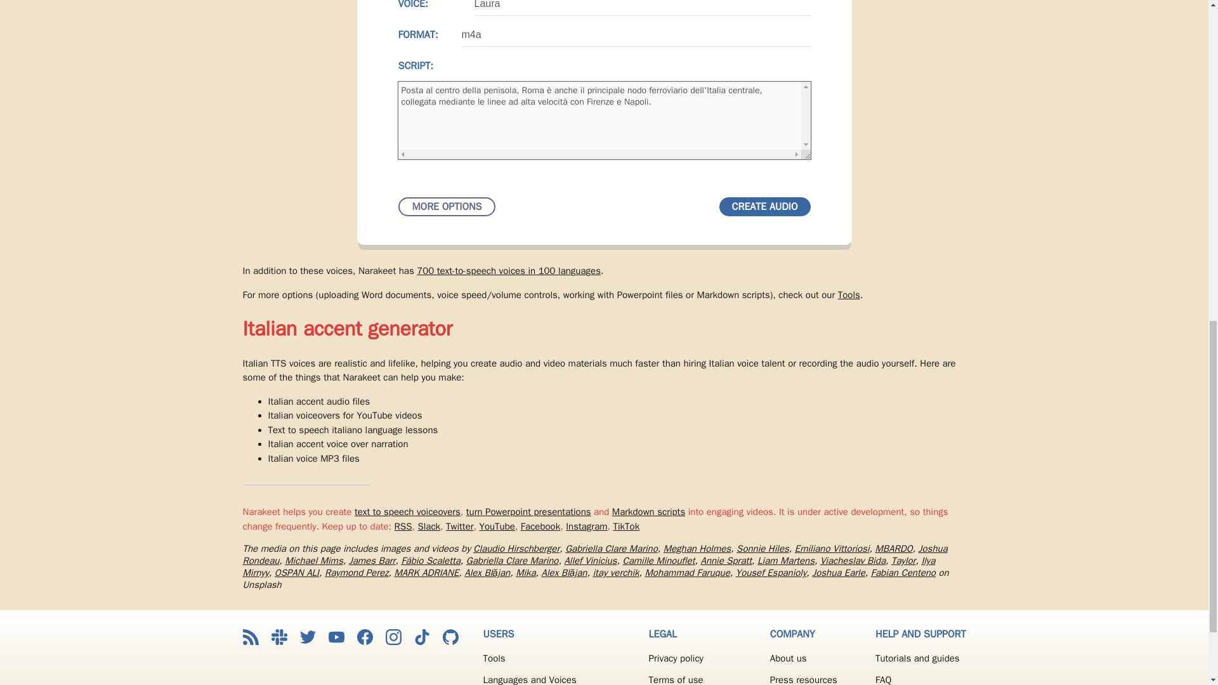 The image size is (1218, 685). I want to click on MBARDO, so click(893, 548).